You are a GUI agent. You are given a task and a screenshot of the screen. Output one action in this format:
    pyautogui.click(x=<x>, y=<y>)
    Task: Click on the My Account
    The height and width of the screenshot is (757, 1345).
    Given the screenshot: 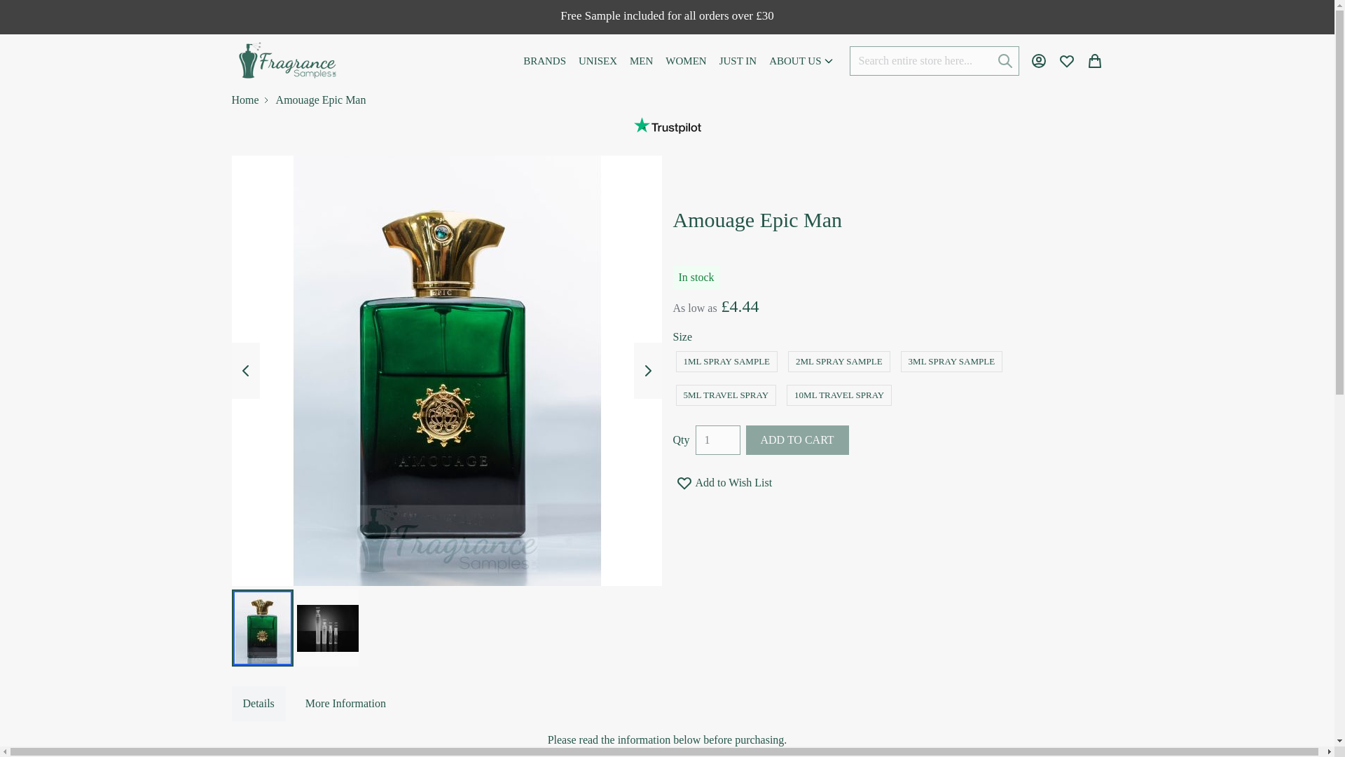 What is the action you would take?
    pyautogui.click(x=1038, y=60)
    